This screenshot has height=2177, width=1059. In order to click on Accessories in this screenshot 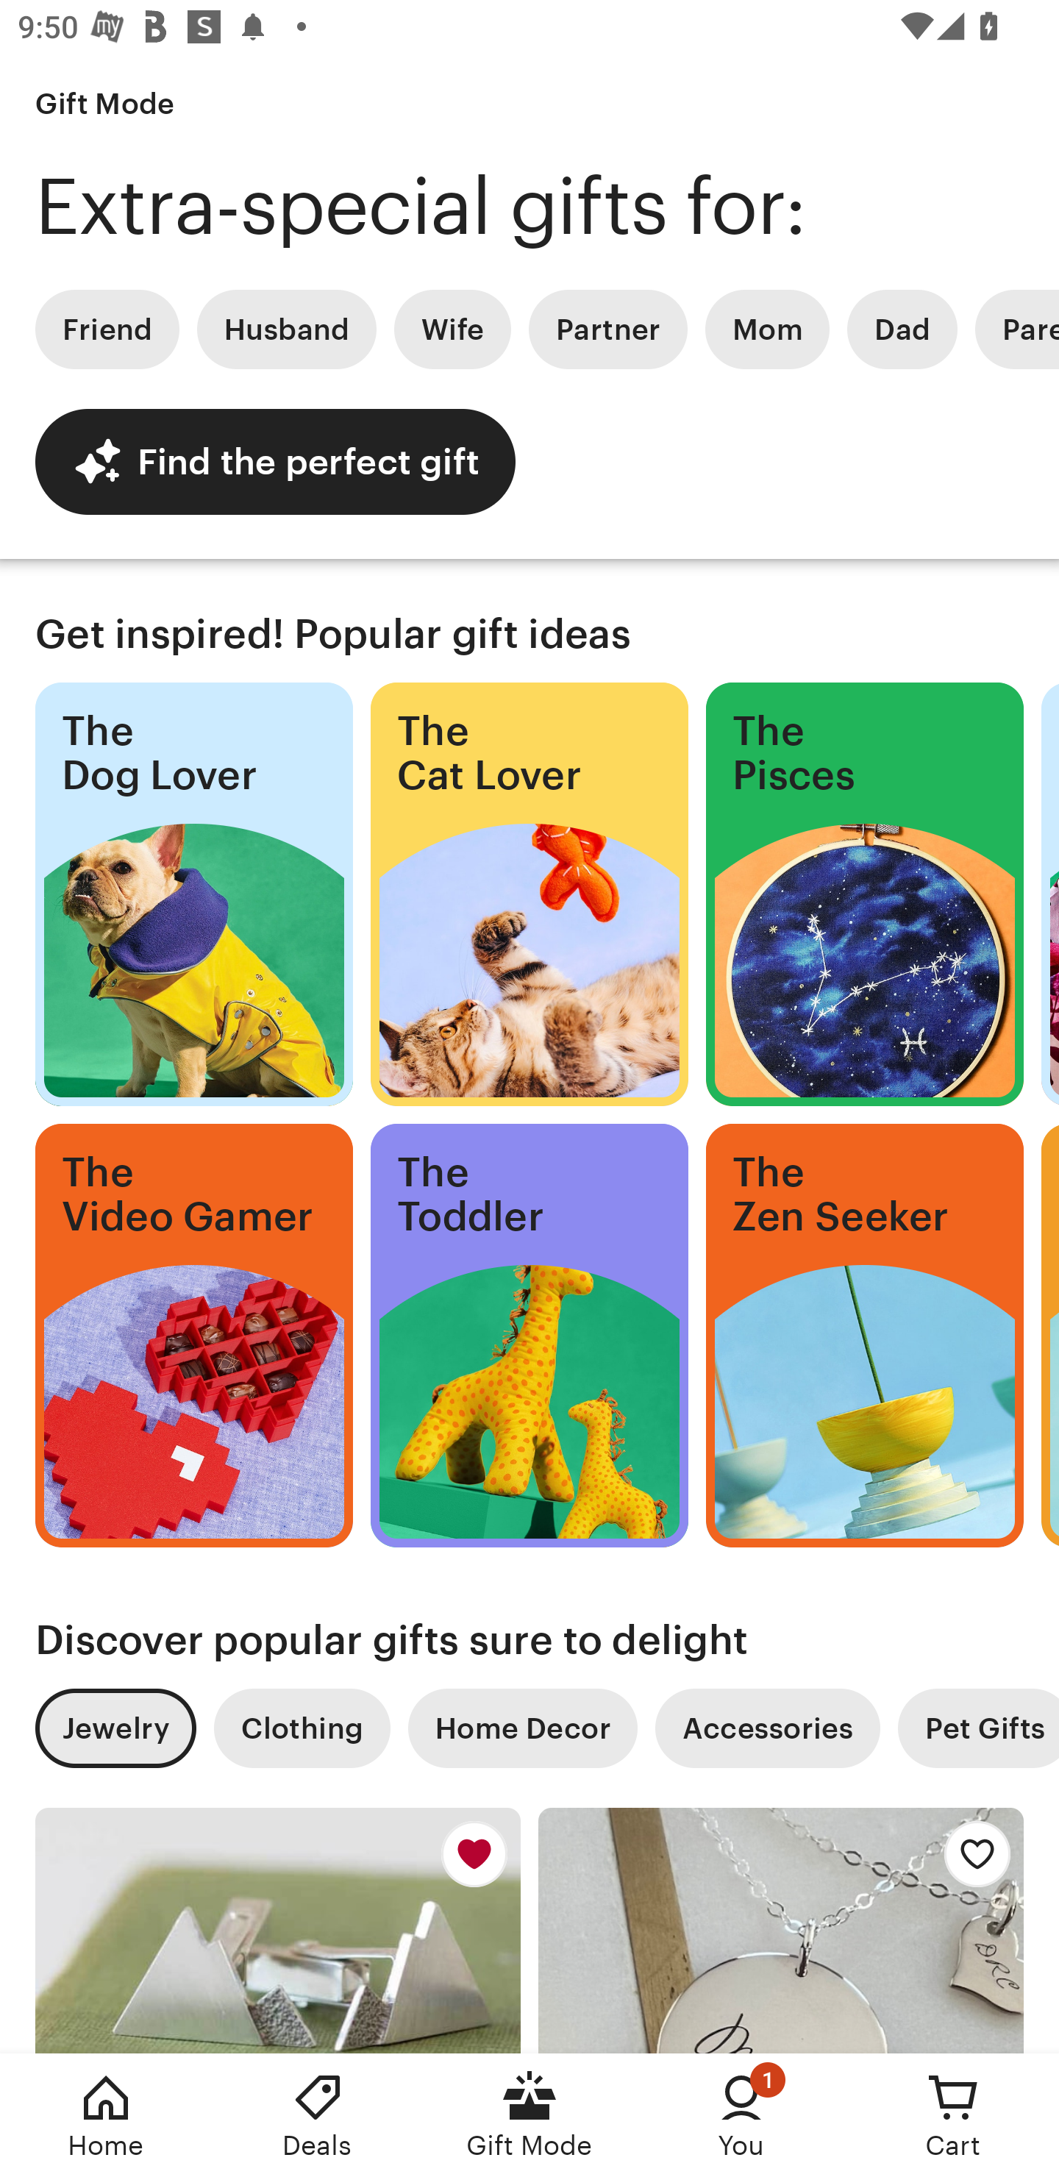, I will do `click(768, 1728)`.